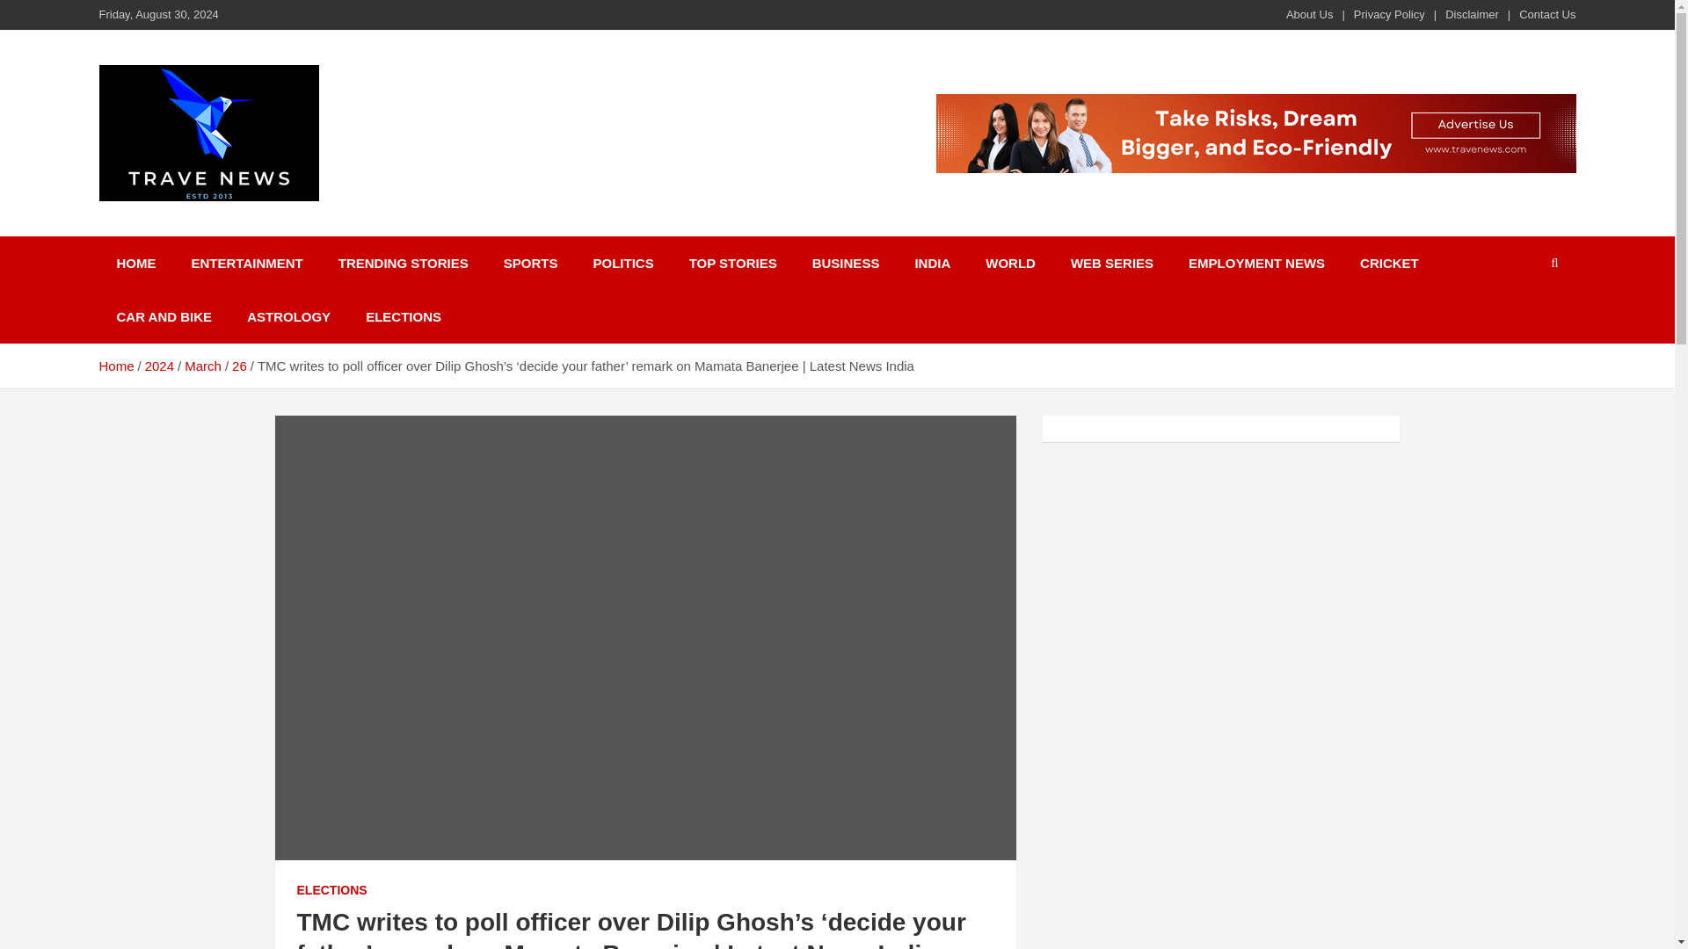 This screenshot has width=1688, height=949. Describe the element at coordinates (733, 263) in the screenshot. I see `TOP STORIES` at that location.